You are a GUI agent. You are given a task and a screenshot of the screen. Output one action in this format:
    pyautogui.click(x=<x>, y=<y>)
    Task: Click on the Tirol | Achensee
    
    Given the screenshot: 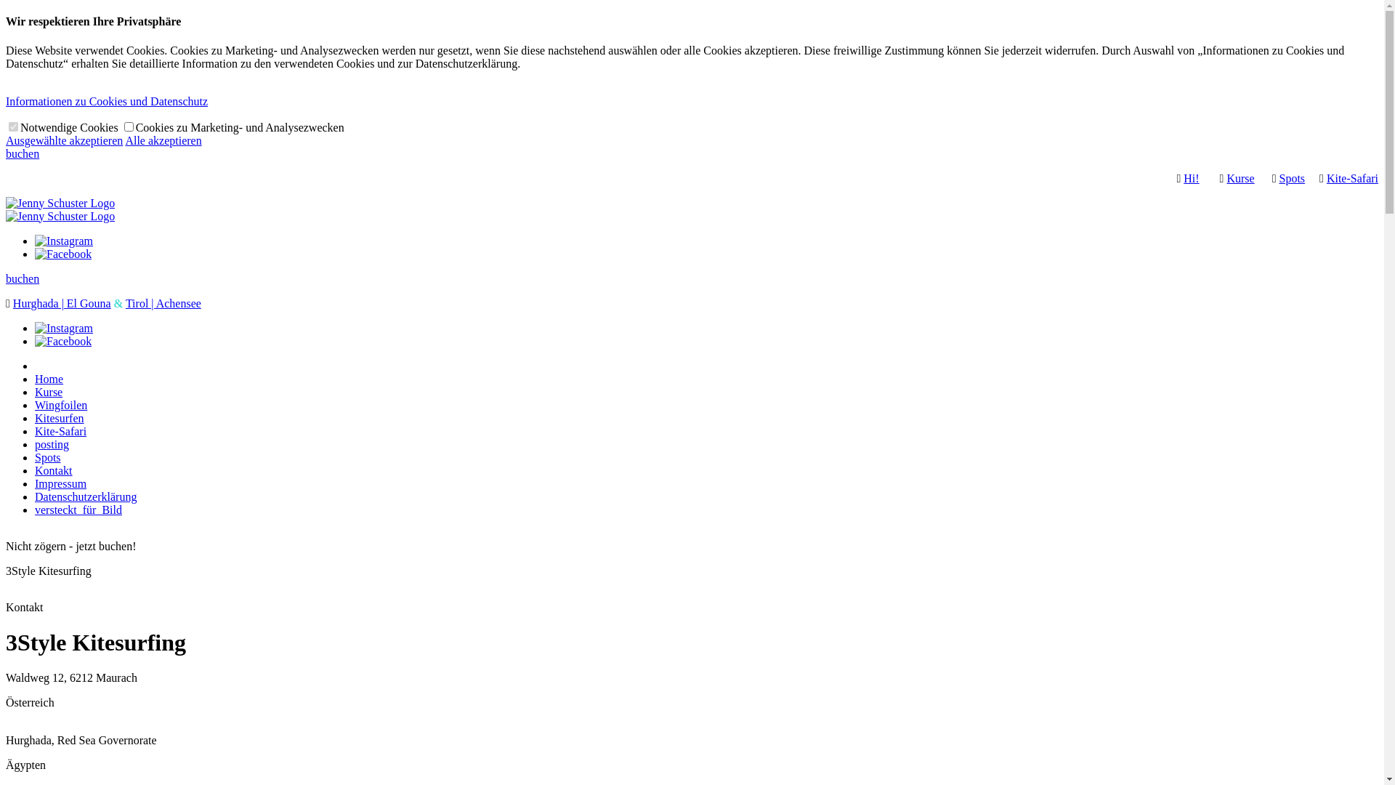 What is the action you would take?
    pyautogui.click(x=163, y=304)
    